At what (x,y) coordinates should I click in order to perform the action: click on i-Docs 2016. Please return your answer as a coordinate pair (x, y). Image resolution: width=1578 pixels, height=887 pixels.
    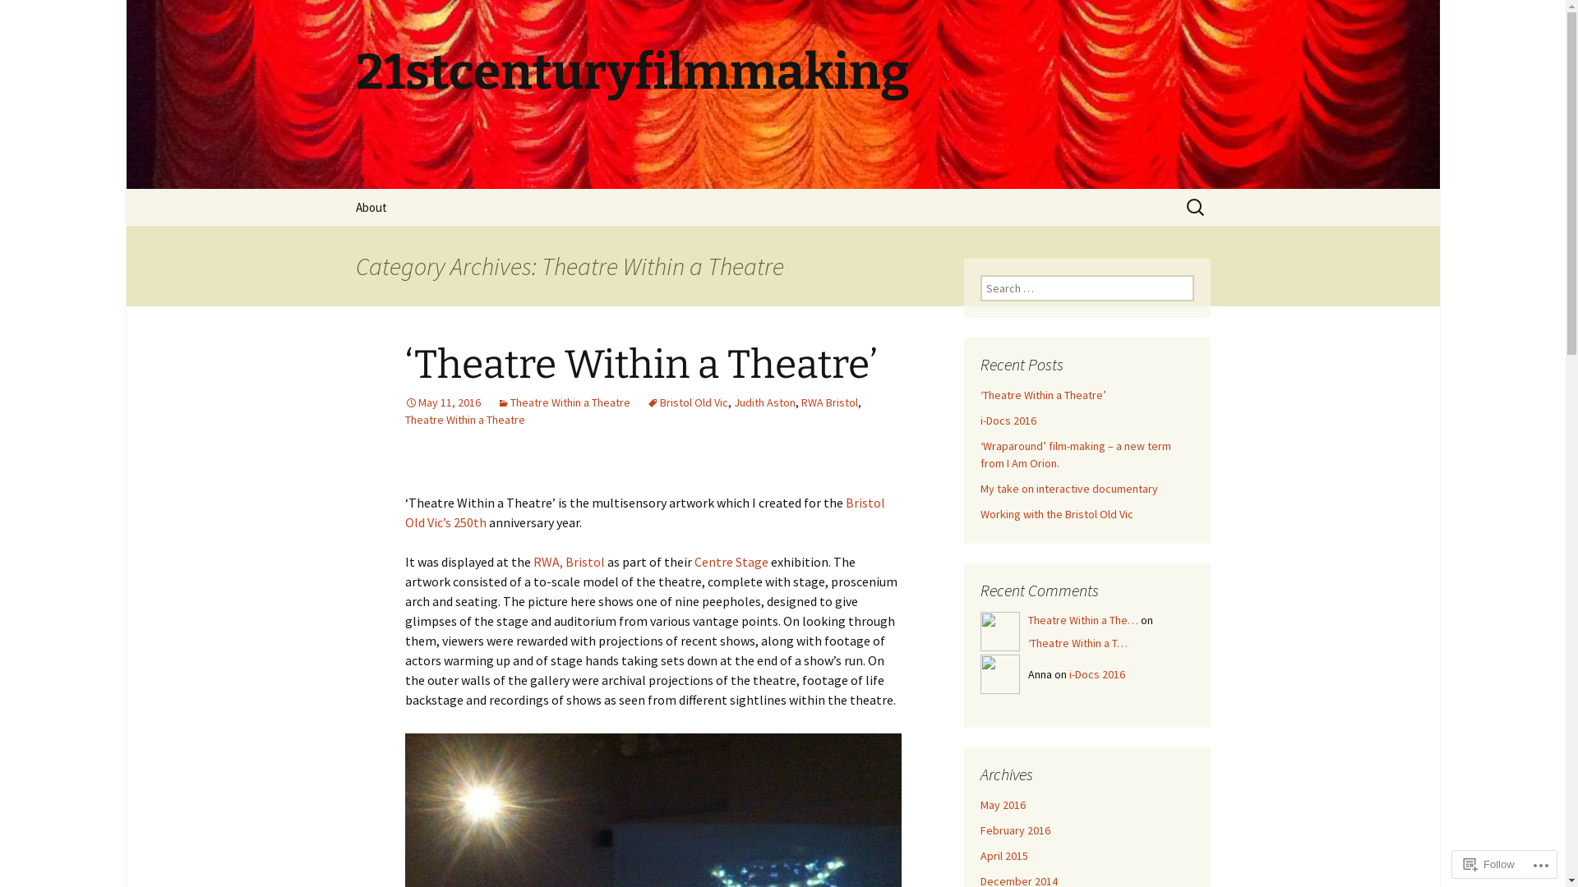
    Looking at the image, I should click on (1008, 421).